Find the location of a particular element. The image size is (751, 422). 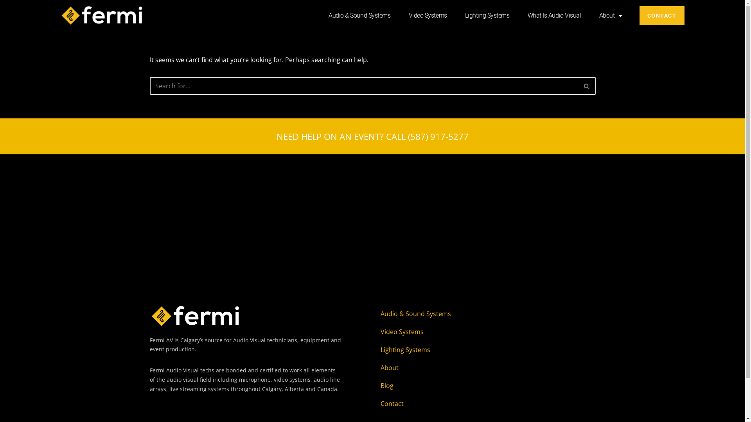

CONTACT is located at coordinates (662, 16).